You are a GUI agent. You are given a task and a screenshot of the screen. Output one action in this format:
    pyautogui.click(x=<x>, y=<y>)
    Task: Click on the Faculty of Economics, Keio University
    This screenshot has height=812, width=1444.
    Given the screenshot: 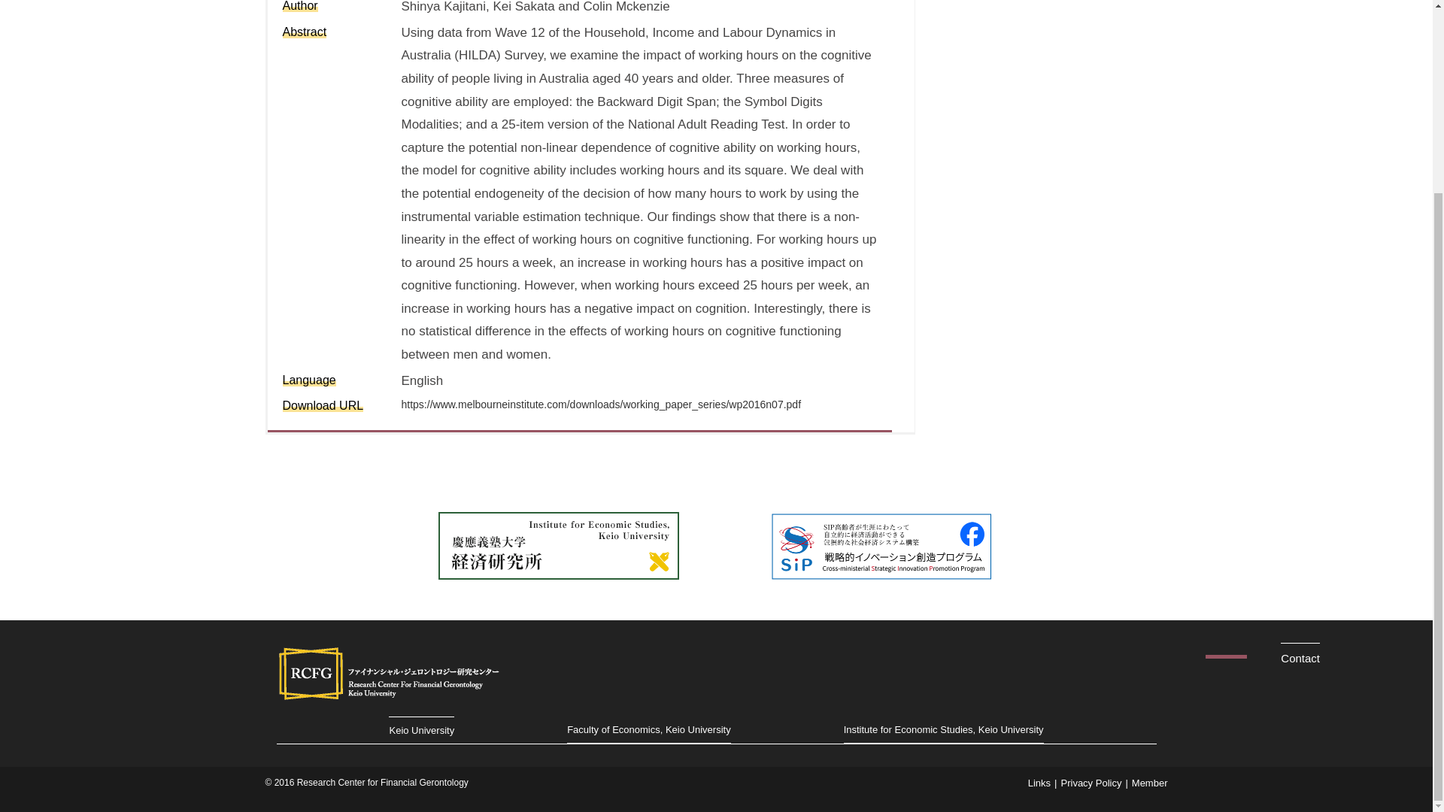 What is the action you would take?
    pyautogui.click(x=648, y=729)
    